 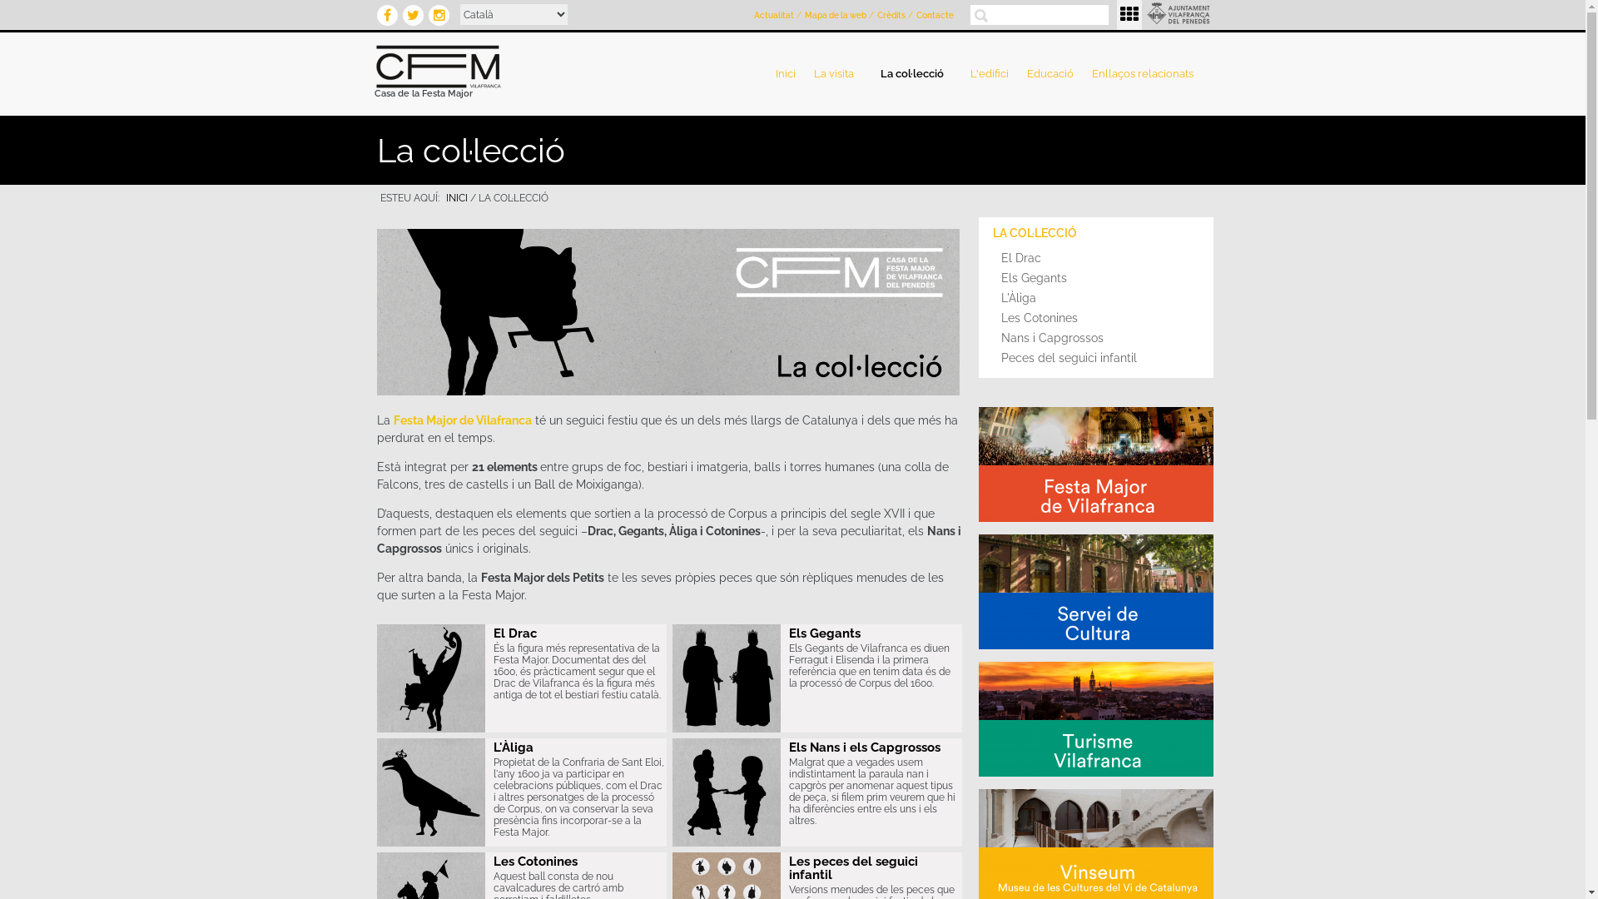 What do you see at coordinates (727, 792) in the screenshot?
I see `Nans i Capgrossos` at bounding box center [727, 792].